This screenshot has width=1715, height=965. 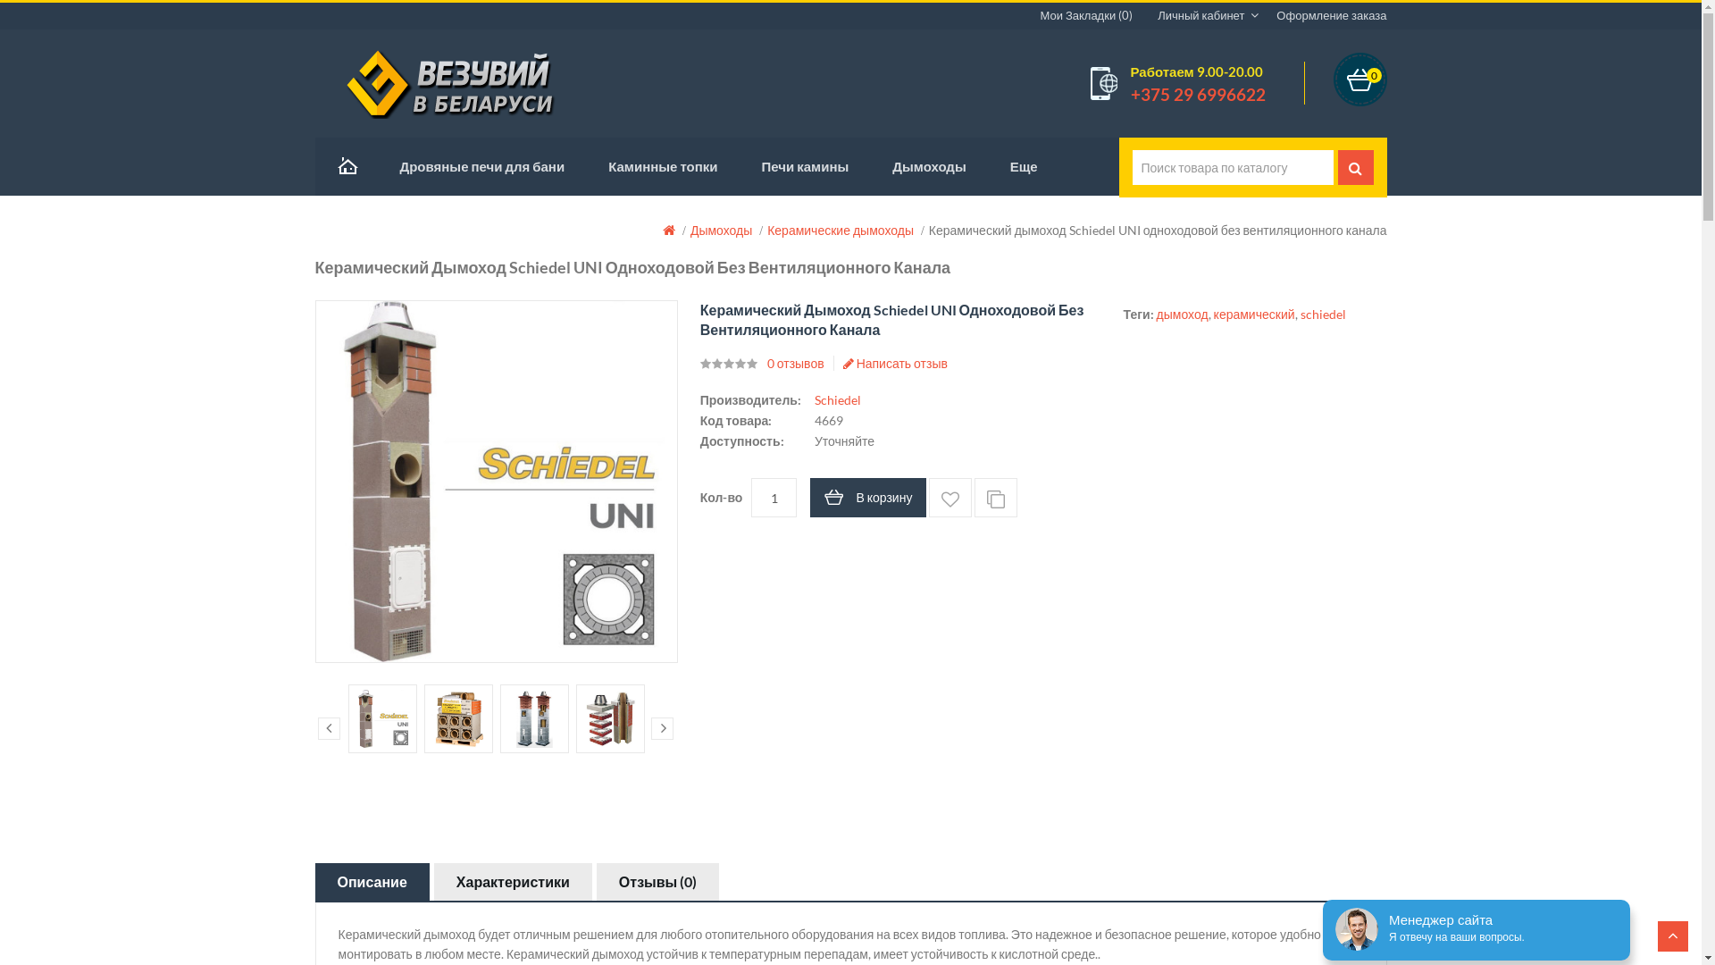 I want to click on 0, so click(x=1359, y=80).